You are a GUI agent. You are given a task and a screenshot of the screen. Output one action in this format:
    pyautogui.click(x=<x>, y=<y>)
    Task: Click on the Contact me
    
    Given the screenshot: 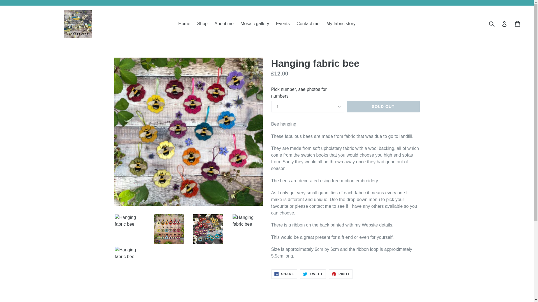 What is the action you would take?
    pyautogui.click(x=383, y=107)
    